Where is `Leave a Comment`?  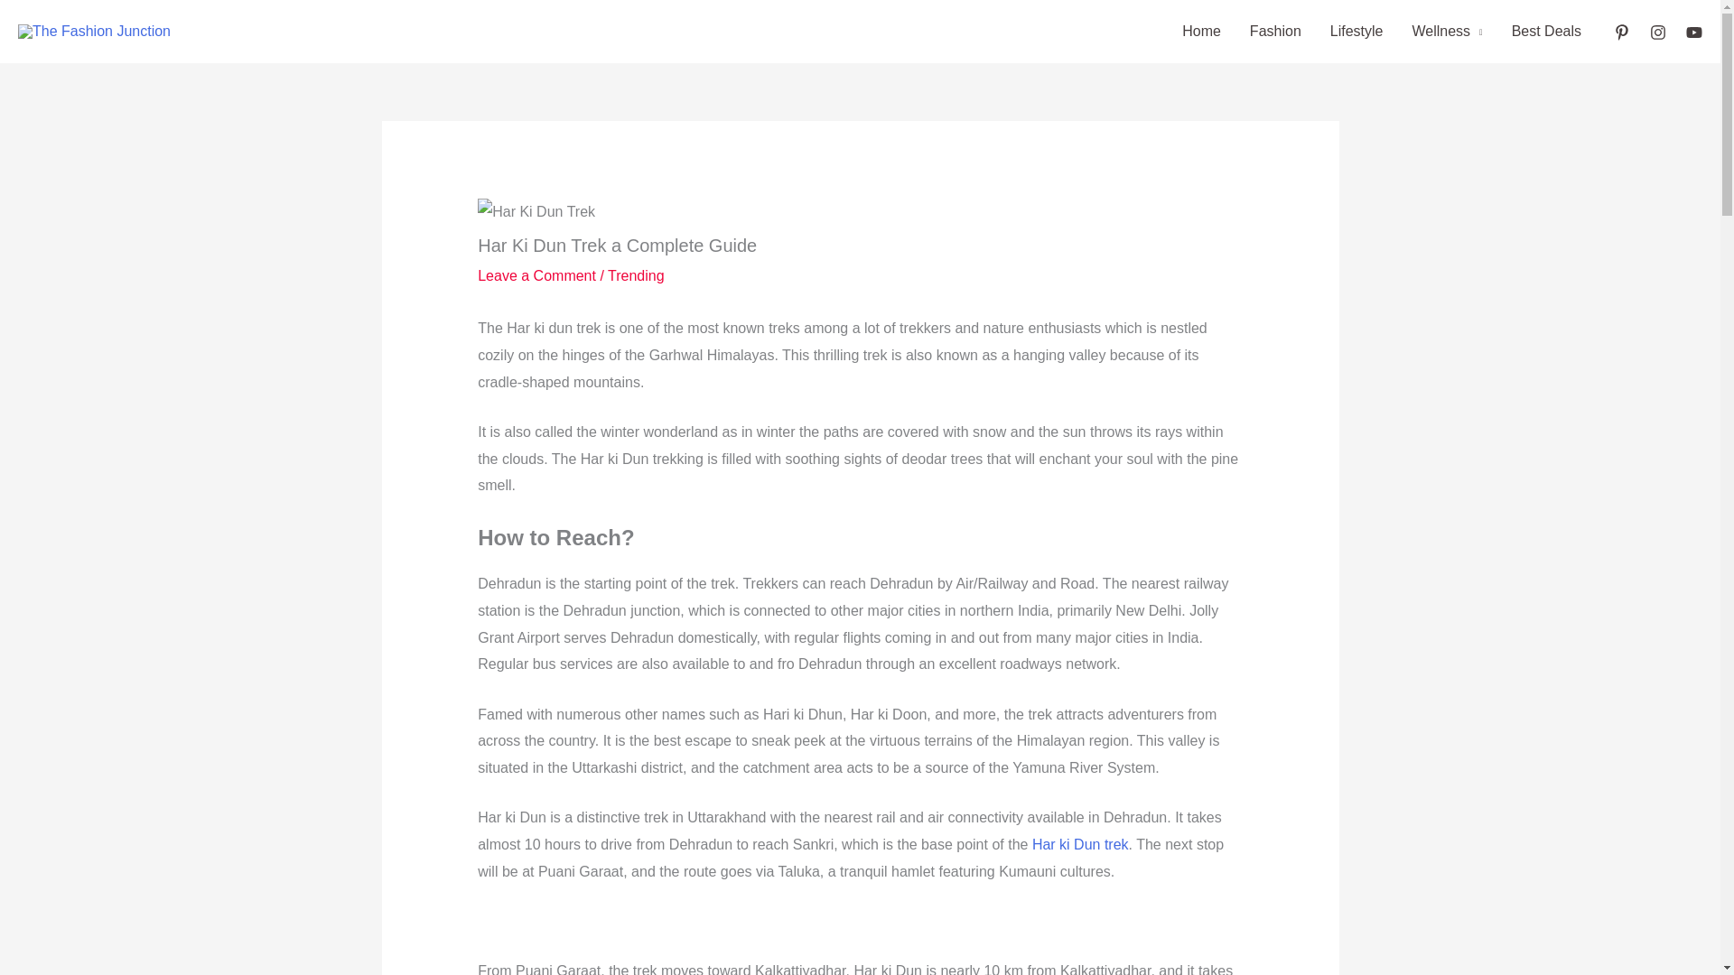
Leave a Comment is located at coordinates (536, 276).